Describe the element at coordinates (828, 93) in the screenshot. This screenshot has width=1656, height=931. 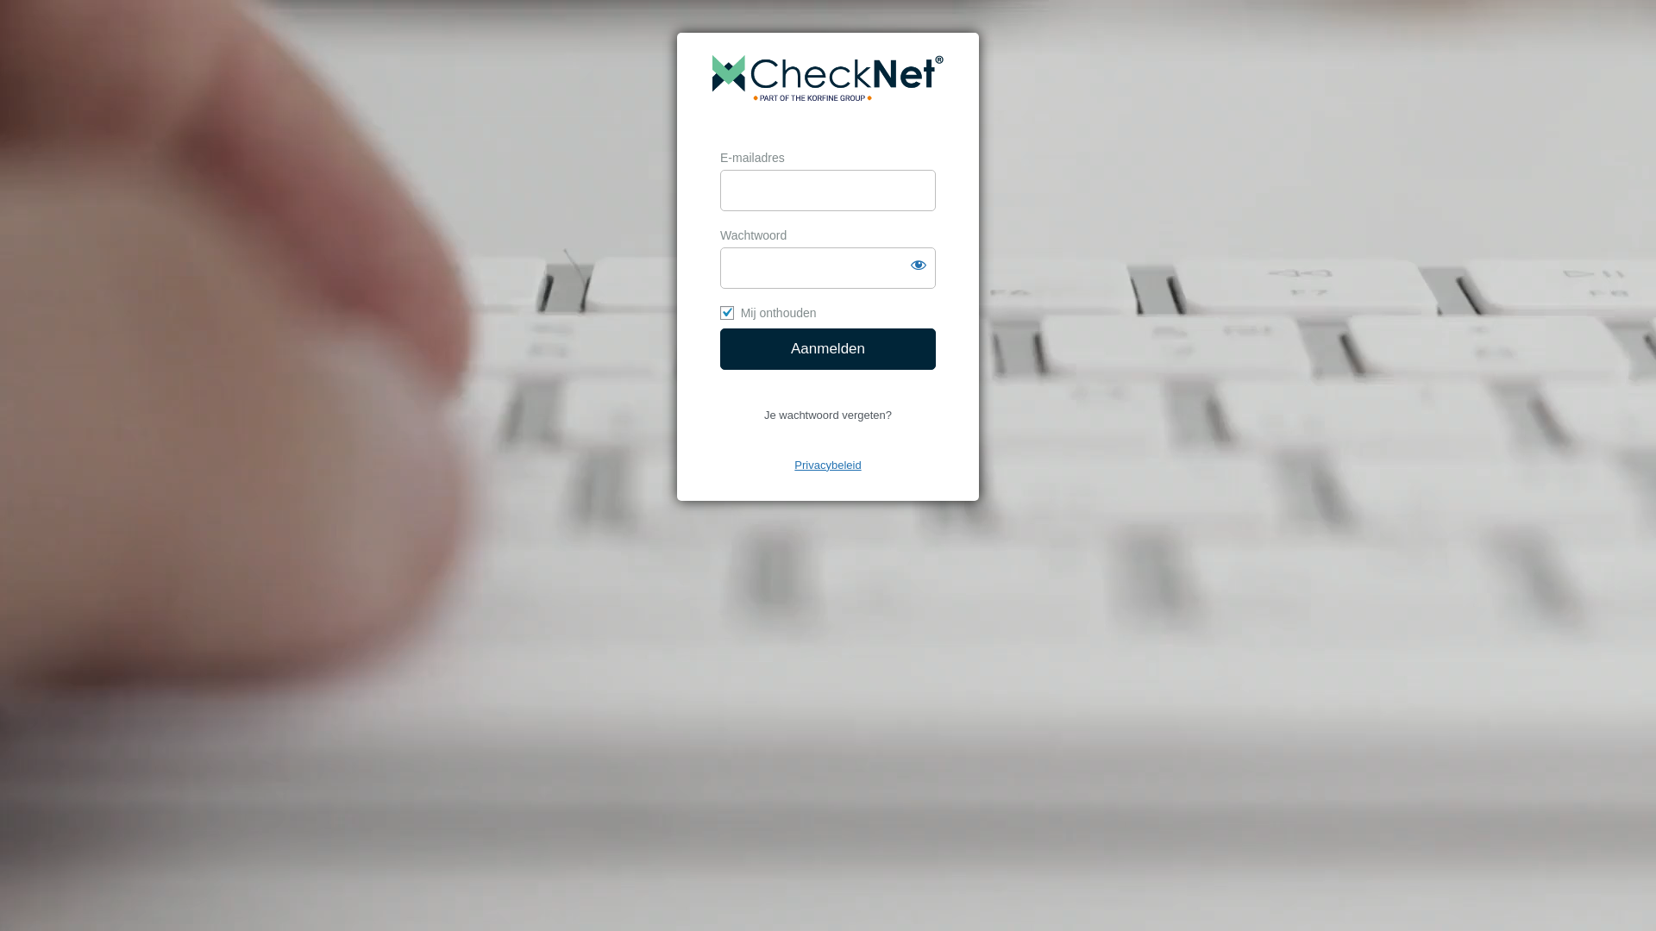
I see `https://expert.checknet.be` at that location.